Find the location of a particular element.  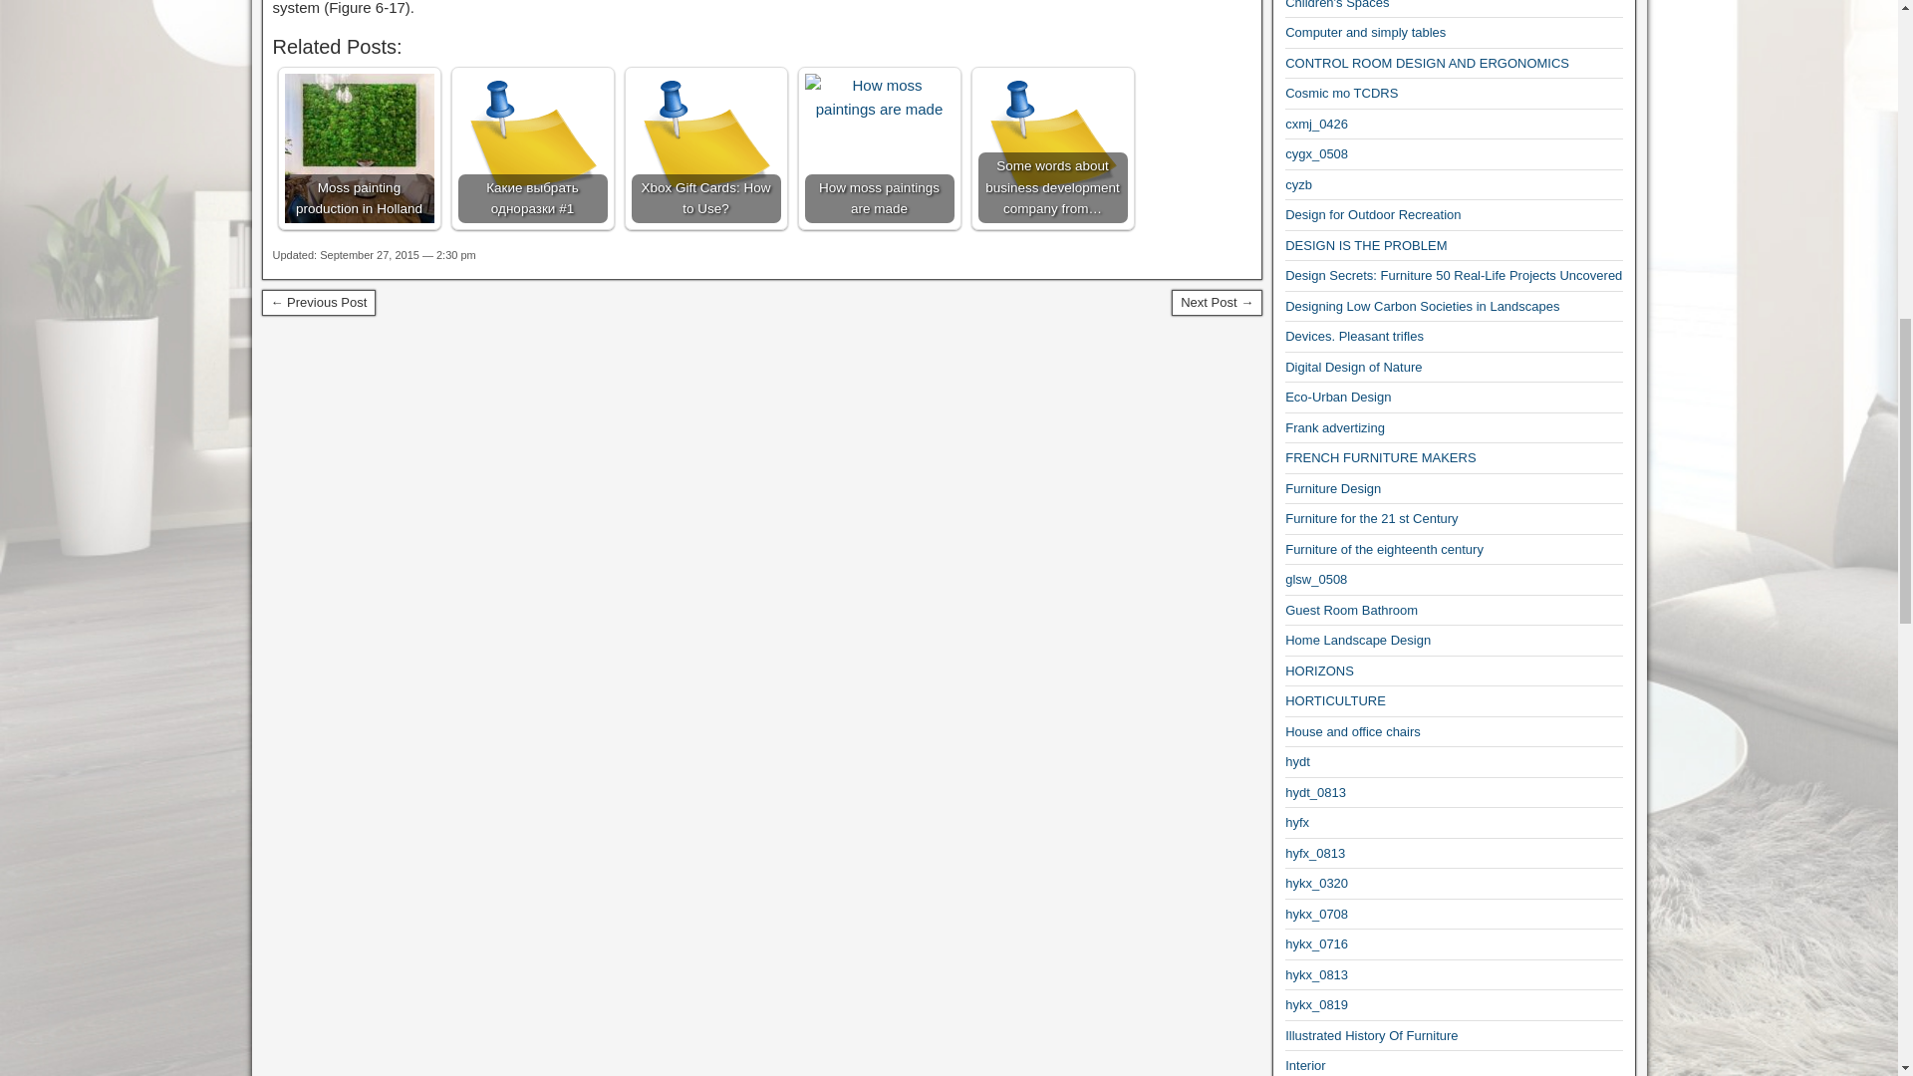

Cosmic mo TCDRS is located at coordinates (1341, 94).